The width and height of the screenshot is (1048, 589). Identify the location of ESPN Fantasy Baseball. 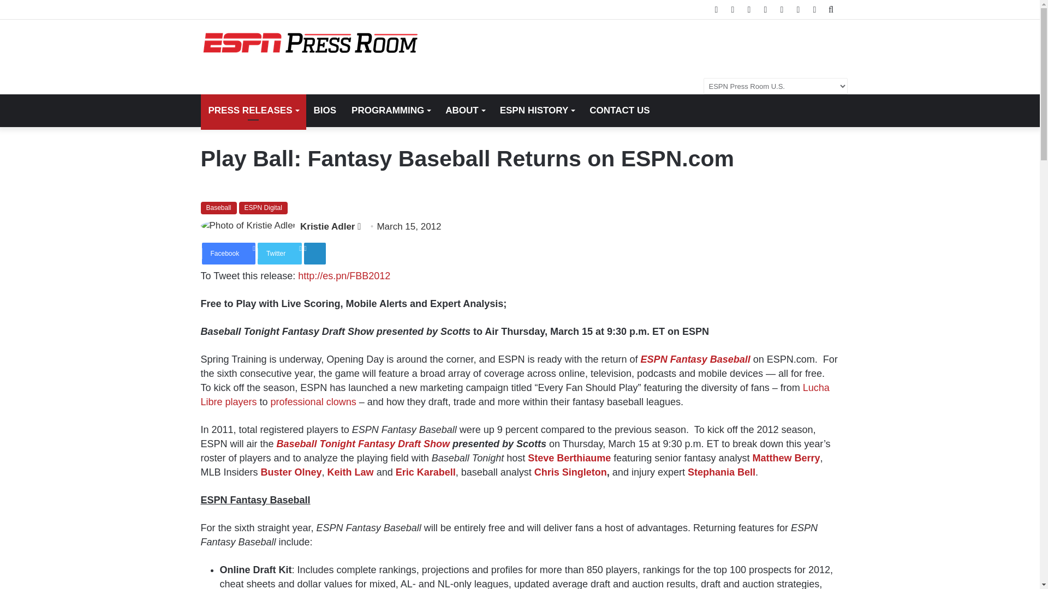
(695, 359).